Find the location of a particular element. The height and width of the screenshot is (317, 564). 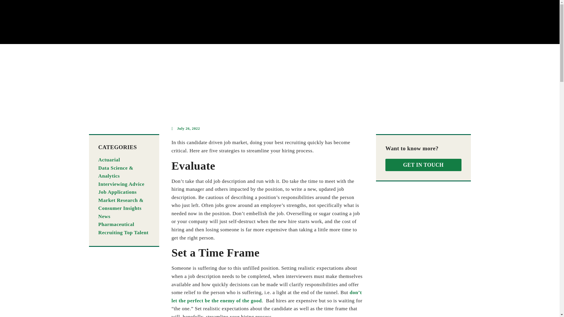

Interviewing Advice is located at coordinates (121, 184).